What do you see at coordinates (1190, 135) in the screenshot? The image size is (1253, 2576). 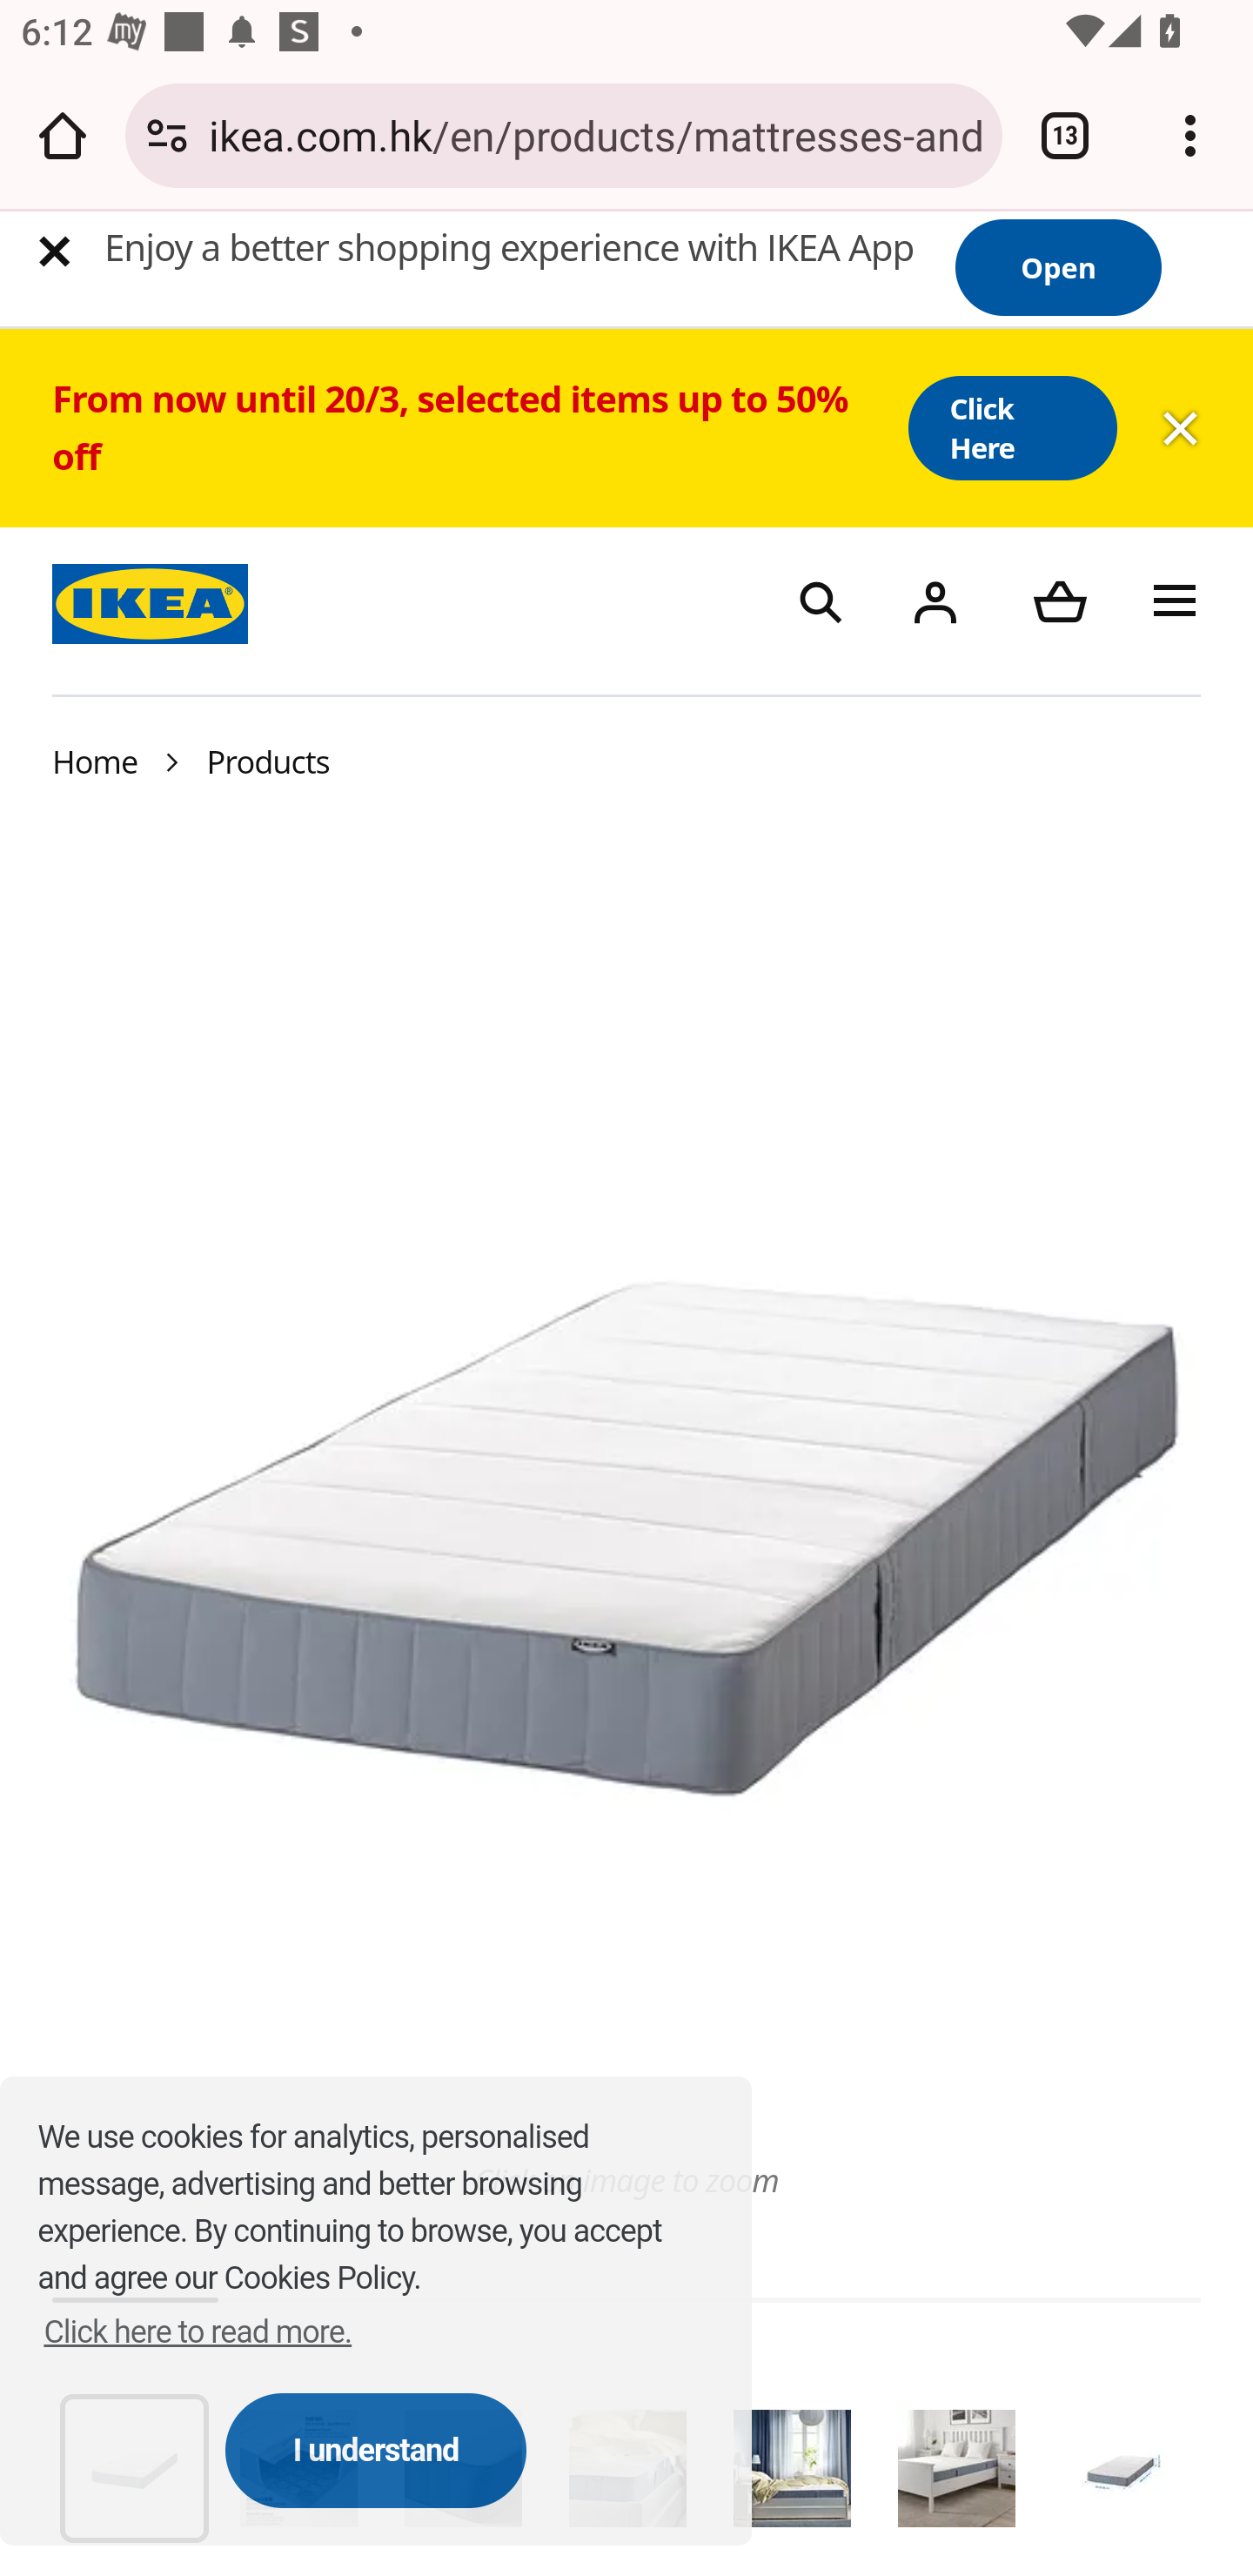 I see `Customize and control Google Chrome` at bounding box center [1190, 135].